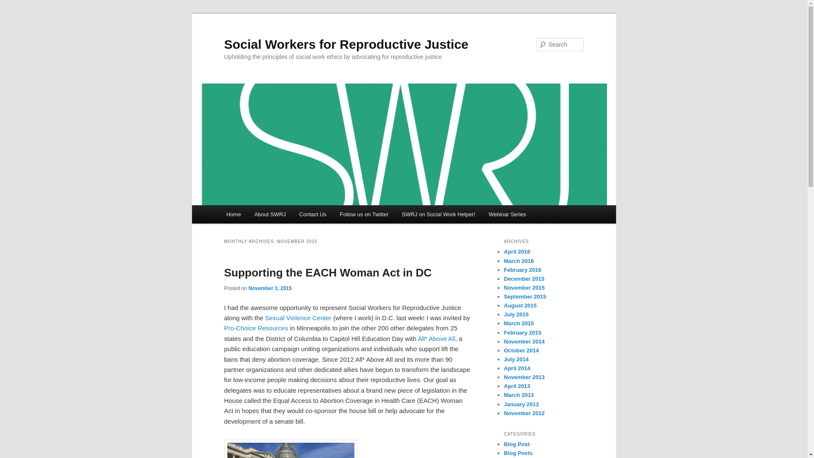 This screenshot has width=814, height=458. What do you see at coordinates (520, 305) in the screenshot?
I see `August 2015` at bounding box center [520, 305].